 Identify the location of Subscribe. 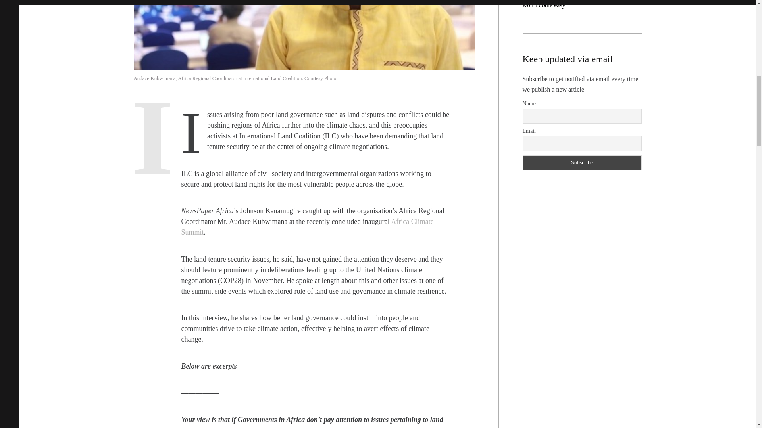
(582, 162).